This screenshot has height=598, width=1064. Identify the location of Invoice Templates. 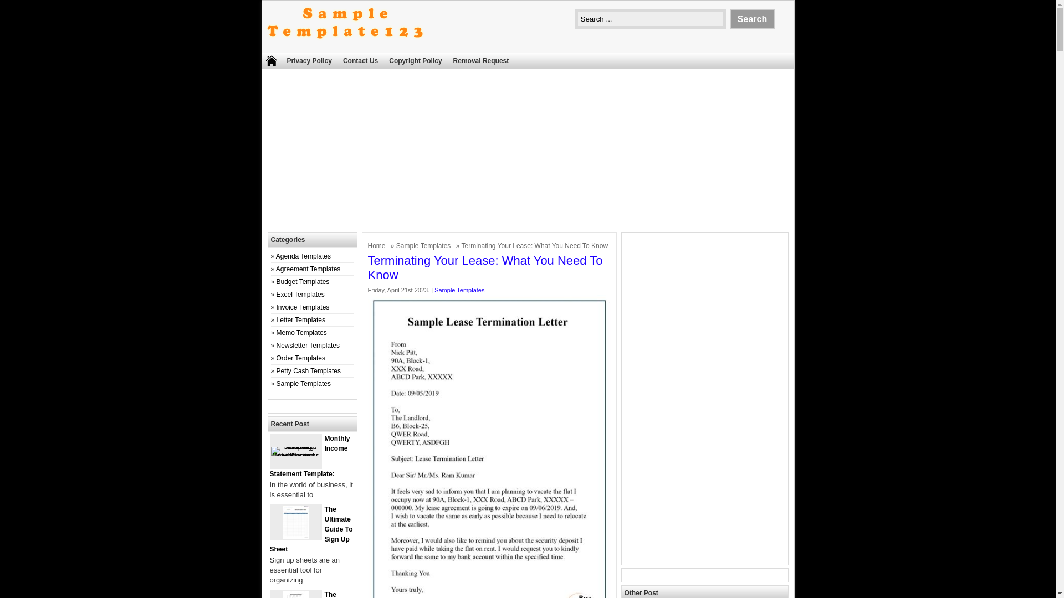
(303, 307).